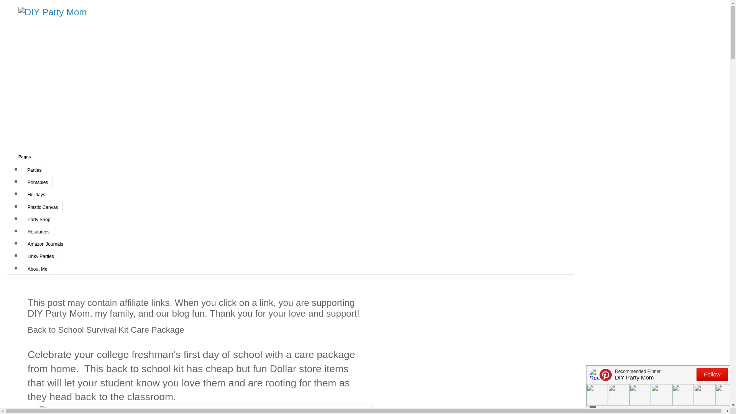 This screenshot has height=414, width=736. I want to click on Linky Parties, so click(41, 256).